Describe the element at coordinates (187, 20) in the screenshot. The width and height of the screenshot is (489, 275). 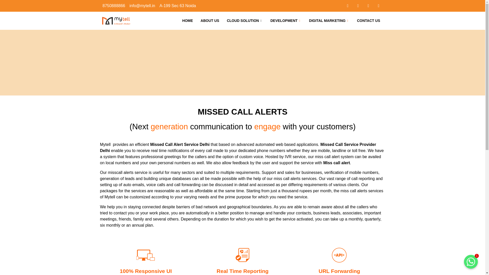
I see `HOME` at that location.